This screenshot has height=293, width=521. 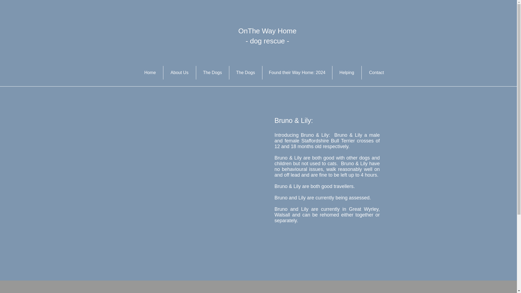 I want to click on - dog rescue -, so click(x=267, y=41).